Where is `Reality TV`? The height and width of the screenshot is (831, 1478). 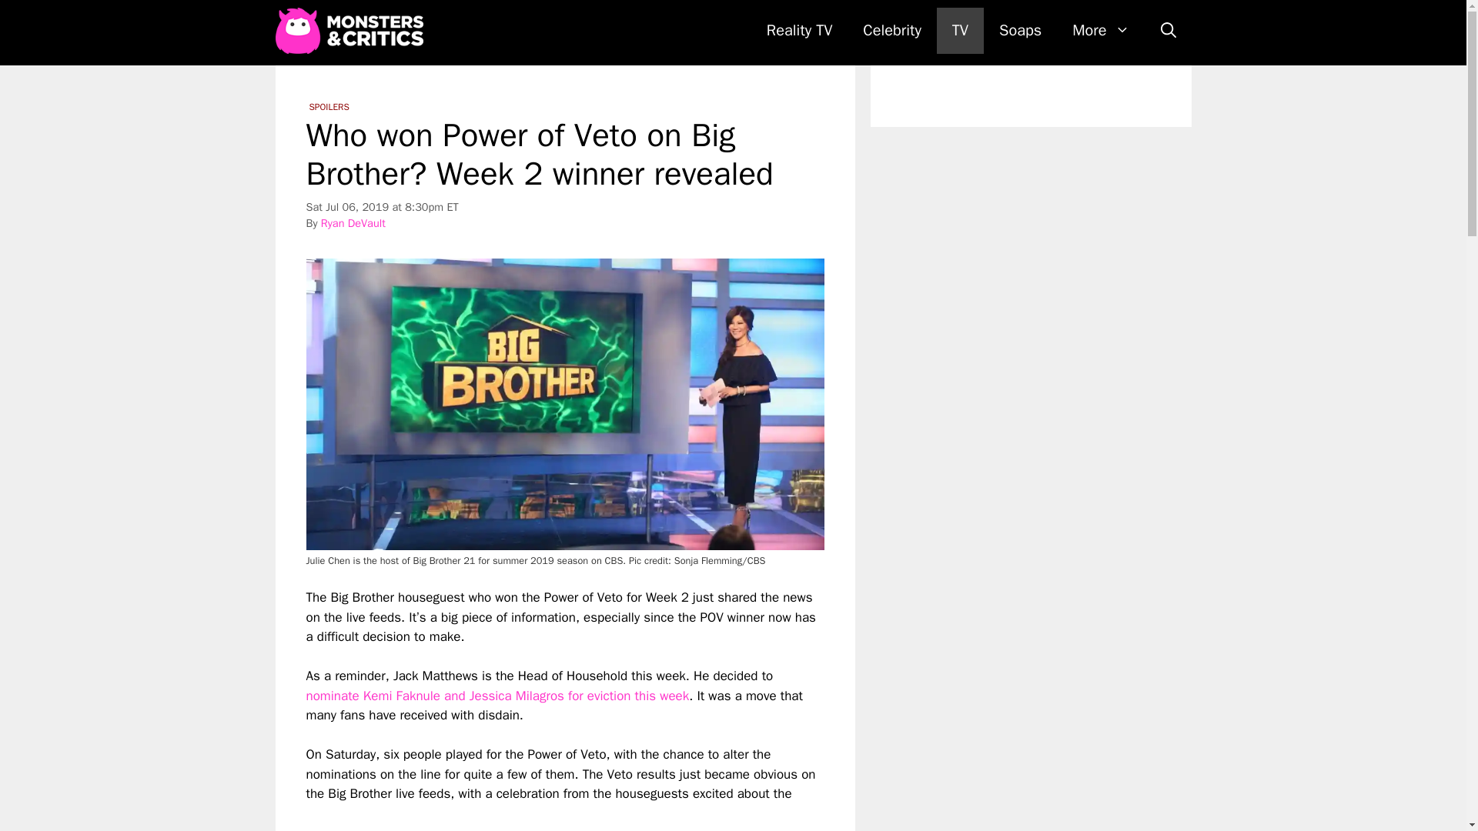 Reality TV is located at coordinates (799, 31).